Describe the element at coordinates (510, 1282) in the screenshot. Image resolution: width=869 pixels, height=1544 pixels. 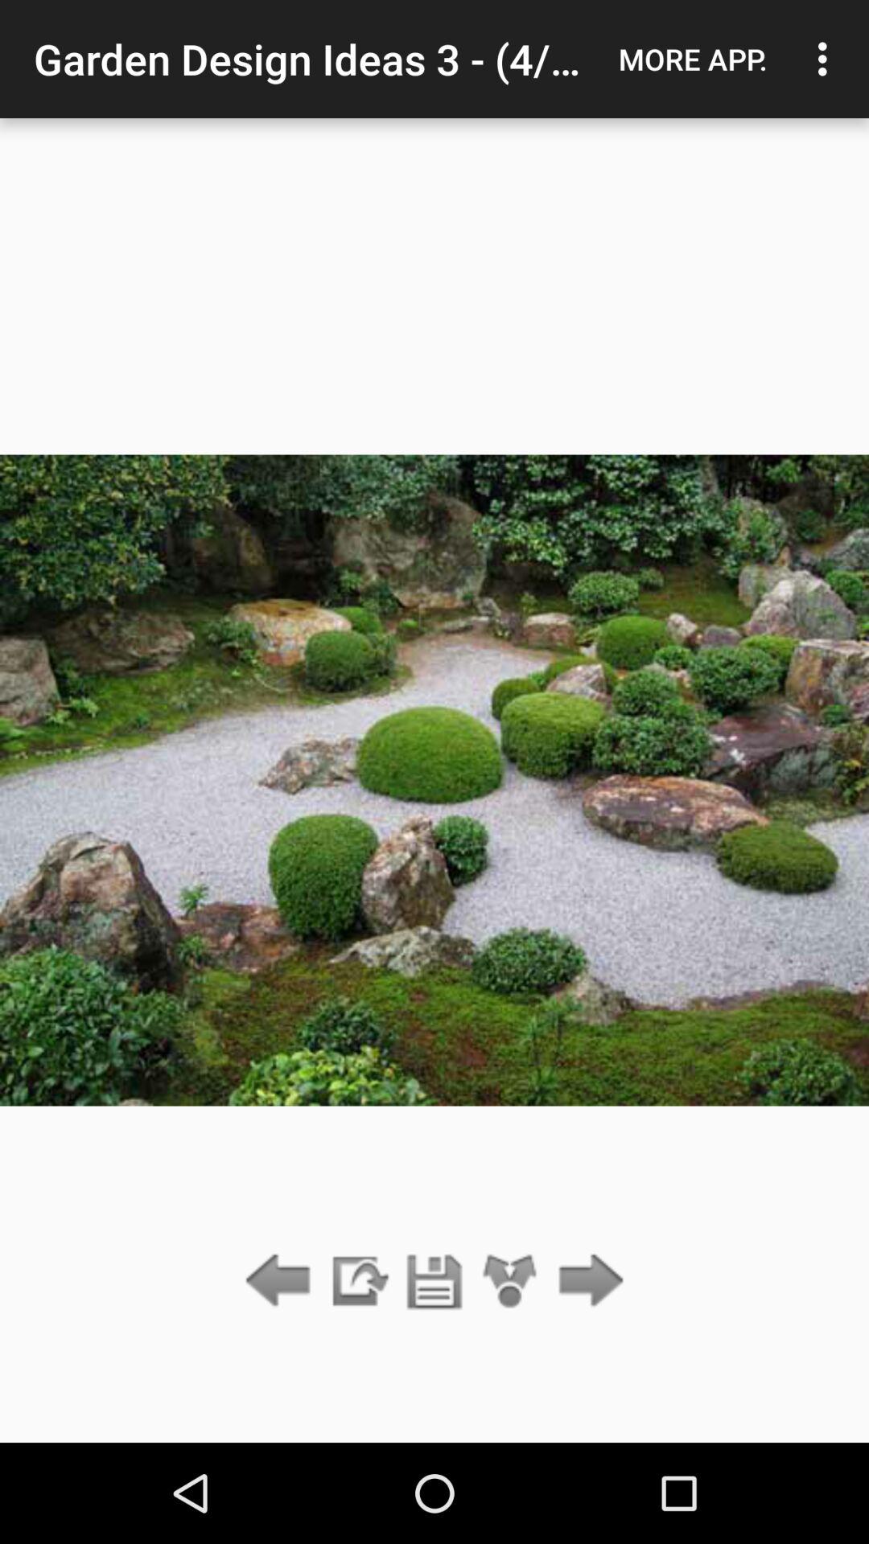
I see `enlarge icon` at that location.